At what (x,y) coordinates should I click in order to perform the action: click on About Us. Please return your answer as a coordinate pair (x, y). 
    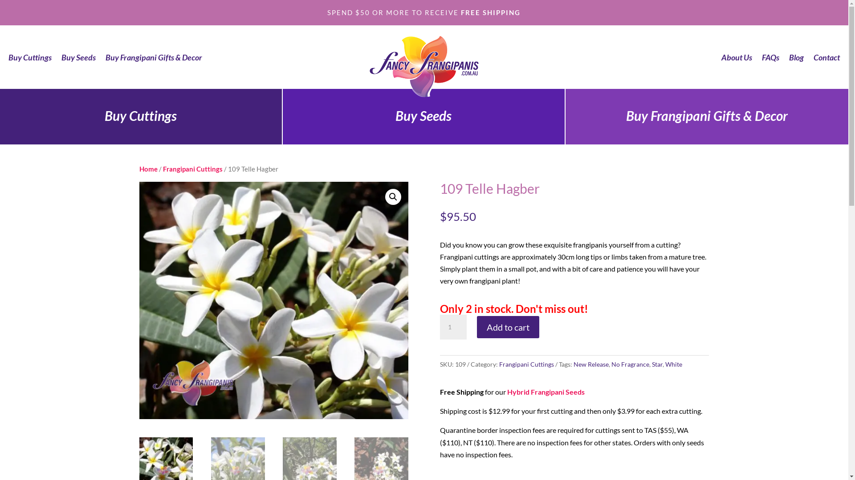
    Looking at the image, I should click on (737, 59).